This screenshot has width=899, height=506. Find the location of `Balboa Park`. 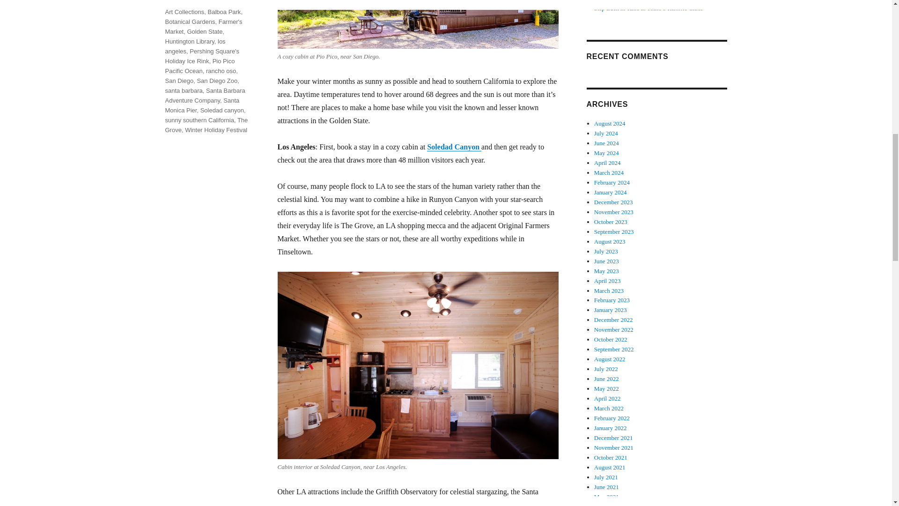

Balboa Park is located at coordinates (224, 12).